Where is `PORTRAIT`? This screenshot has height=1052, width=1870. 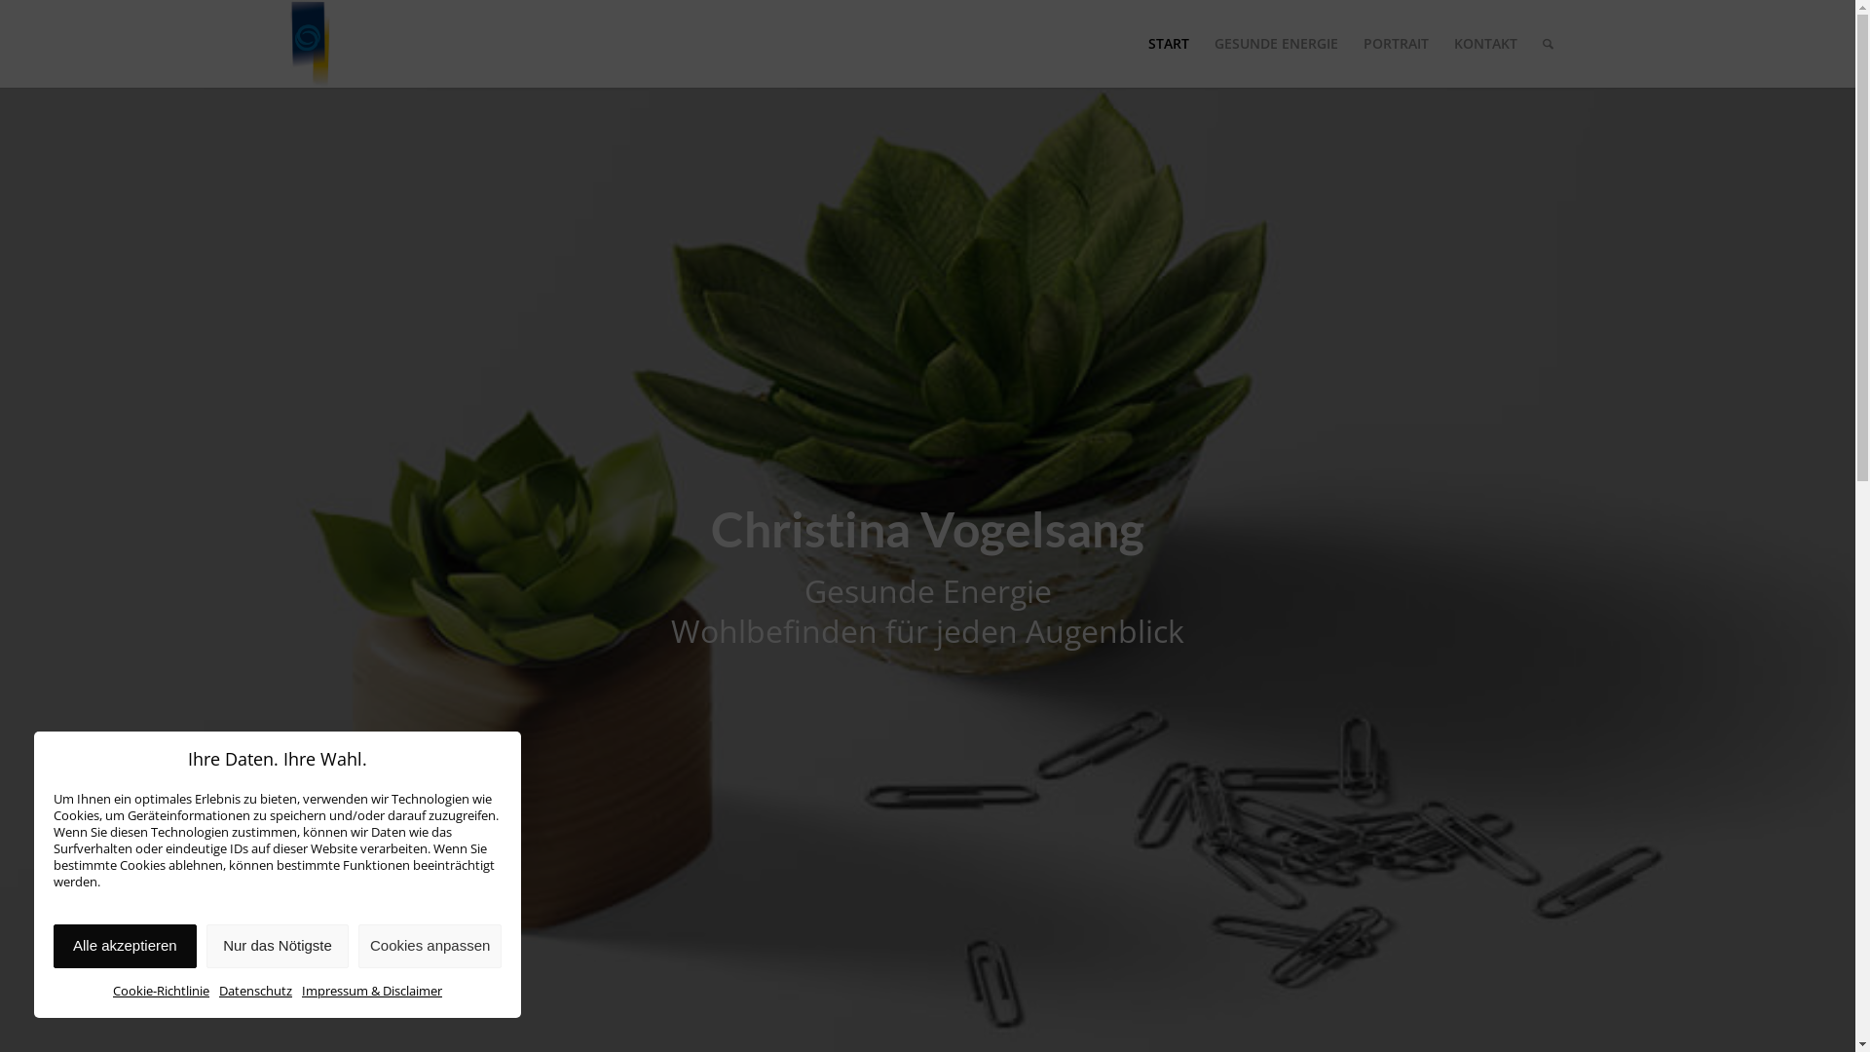 PORTRAIT is located at coordinates (1395, 44).